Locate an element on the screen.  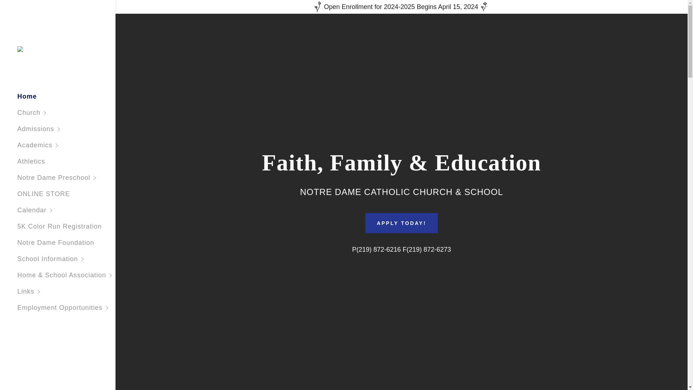
Home is located at coordinates (27, 96).